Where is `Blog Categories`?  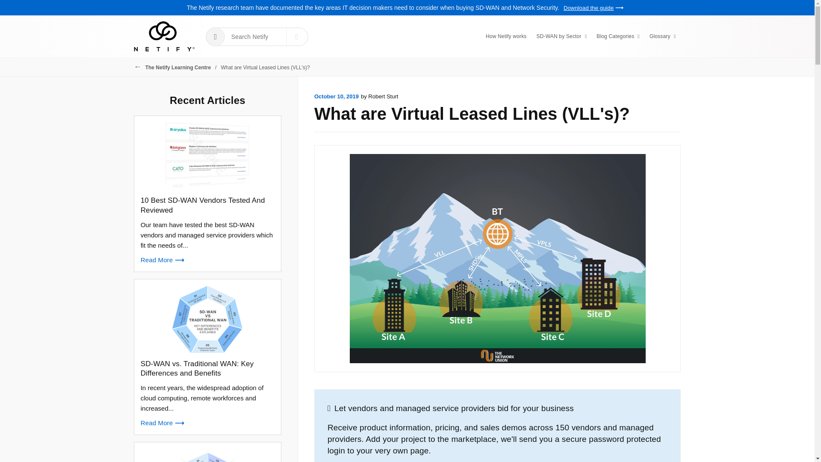
Blog Categories is located at coordinates (617, 36).